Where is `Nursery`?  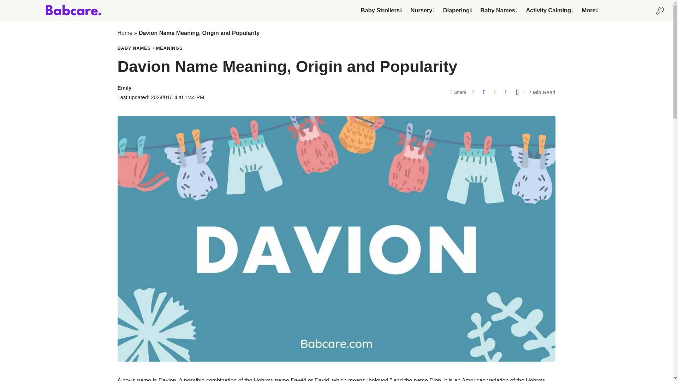
Nursery is located at coordinates (422, 10).